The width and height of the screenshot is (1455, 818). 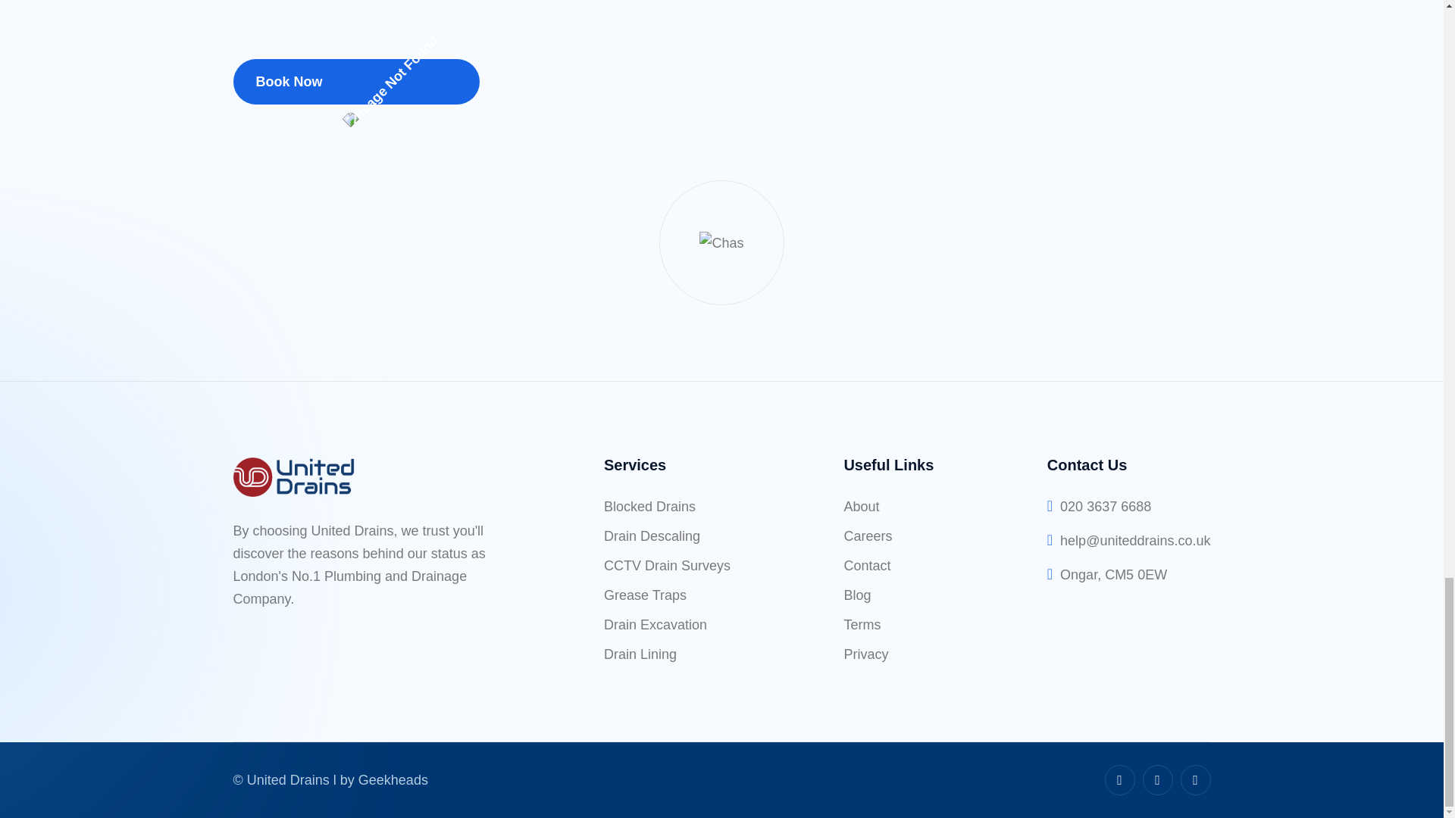 What do you see at coordinates (645, 595) in the screenshot?
I see `Grease Traps` at bounding box center [645, 595].